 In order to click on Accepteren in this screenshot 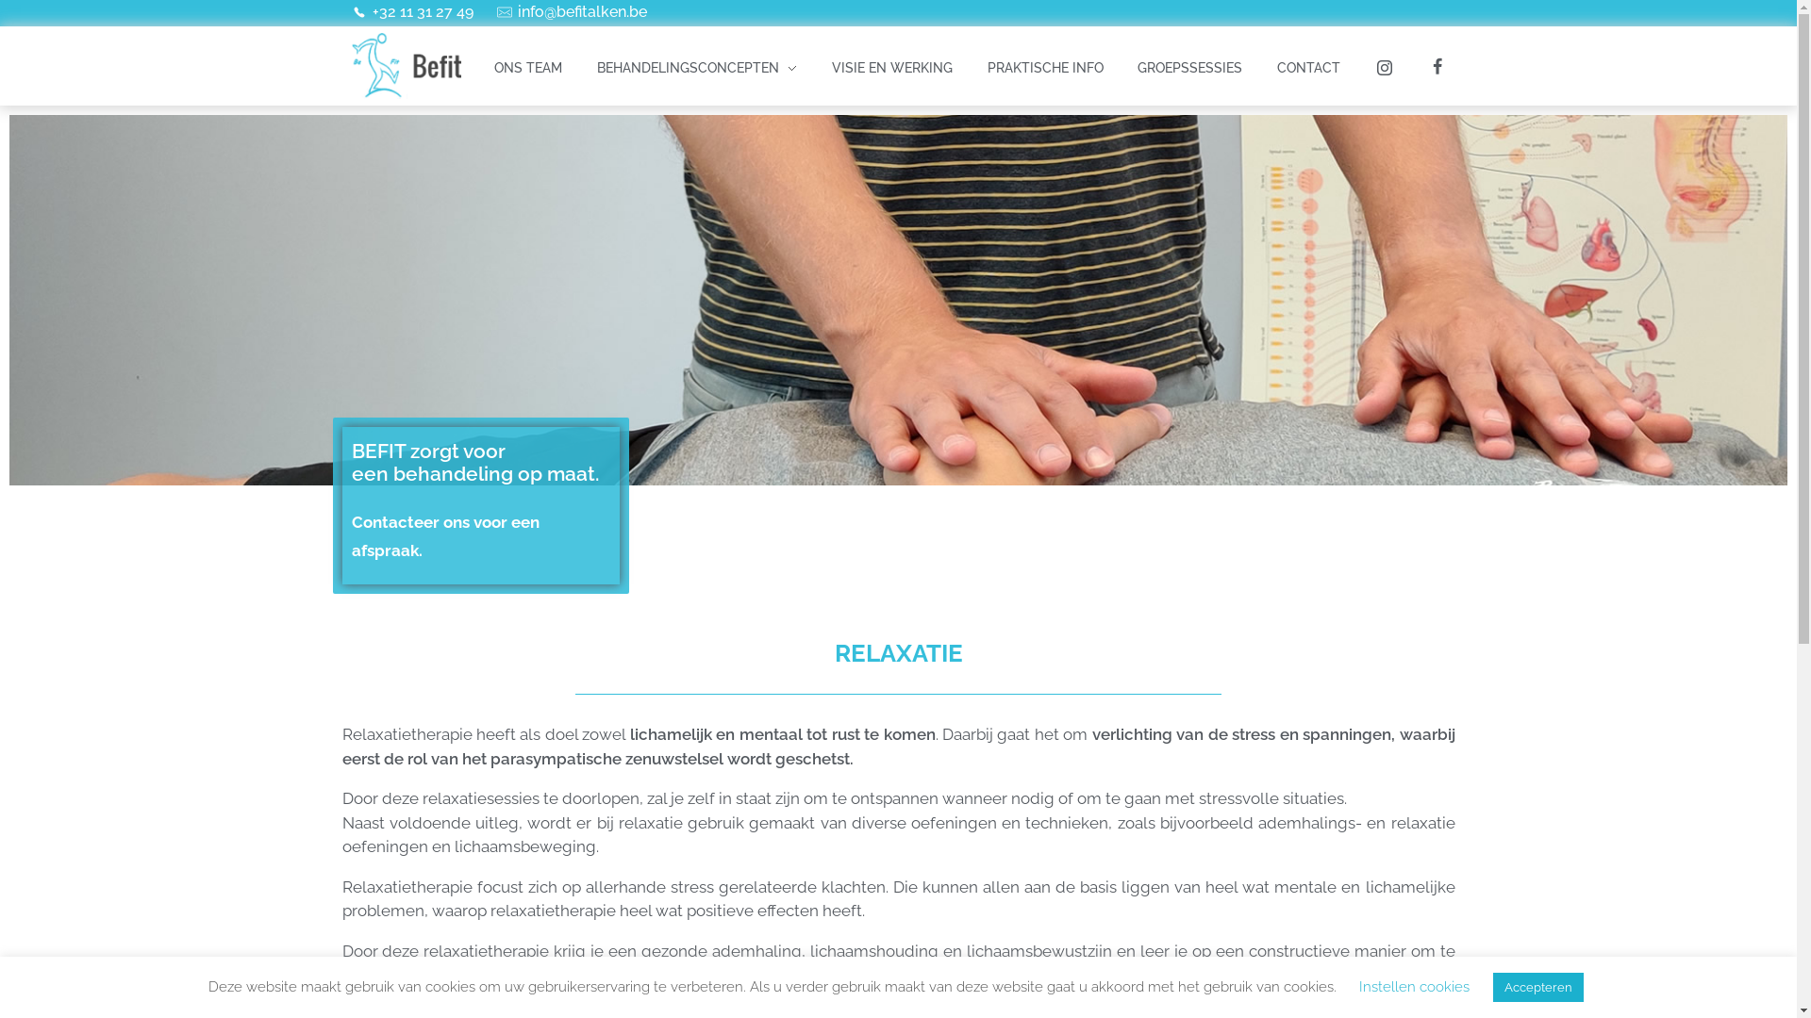, I will do `click(1538, 988)`.